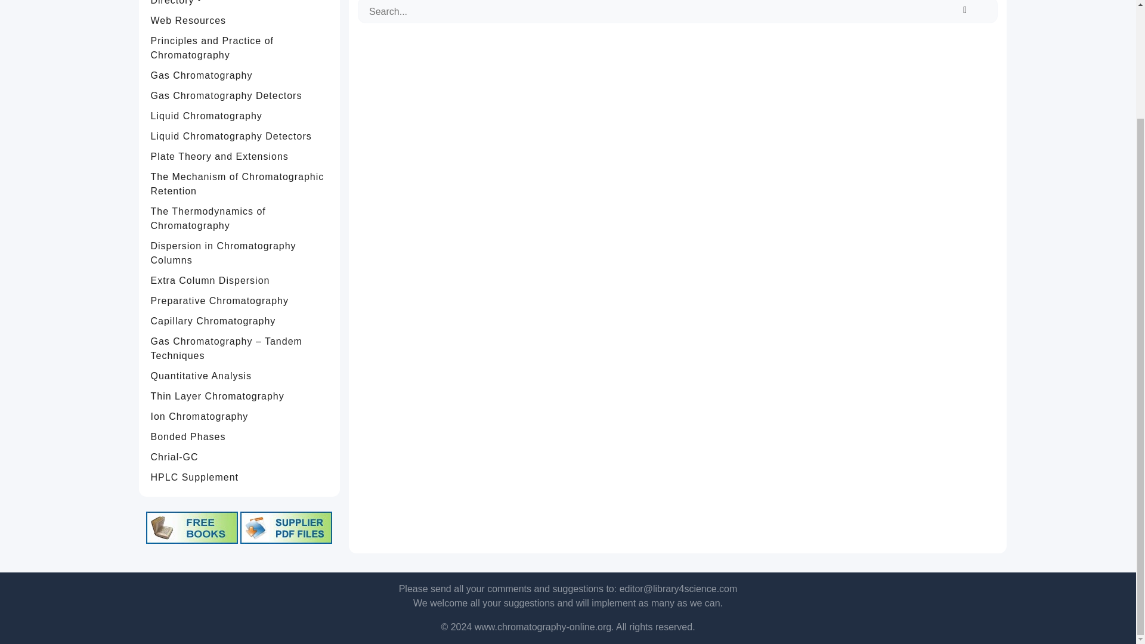  What do you see at coordinates (240, 75) in the screenshot?
I see `Gas Chromatography` at bounding box center [240, 75].